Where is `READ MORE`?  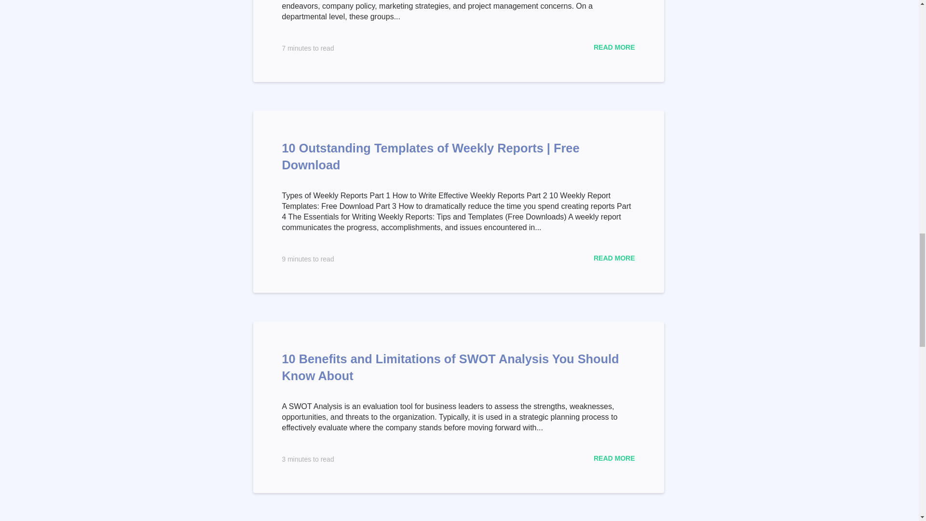
READ MORE is located at coordinates (614, 258).